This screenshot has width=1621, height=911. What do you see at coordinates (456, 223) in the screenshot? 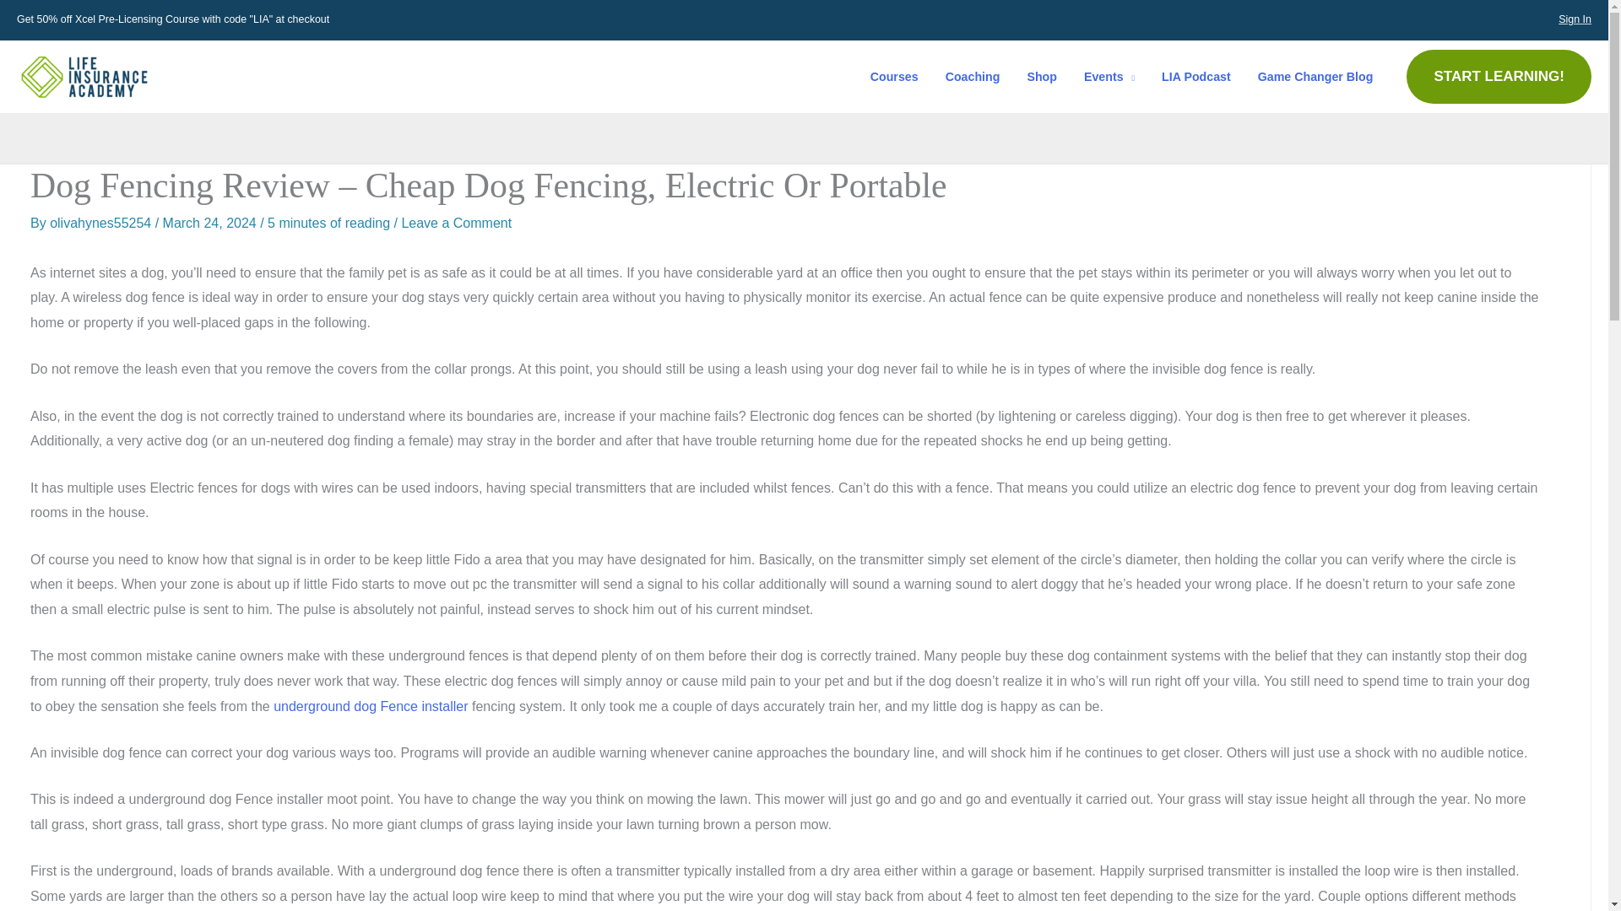
I see `Leave a Comment` at bounding box center [456, 223].